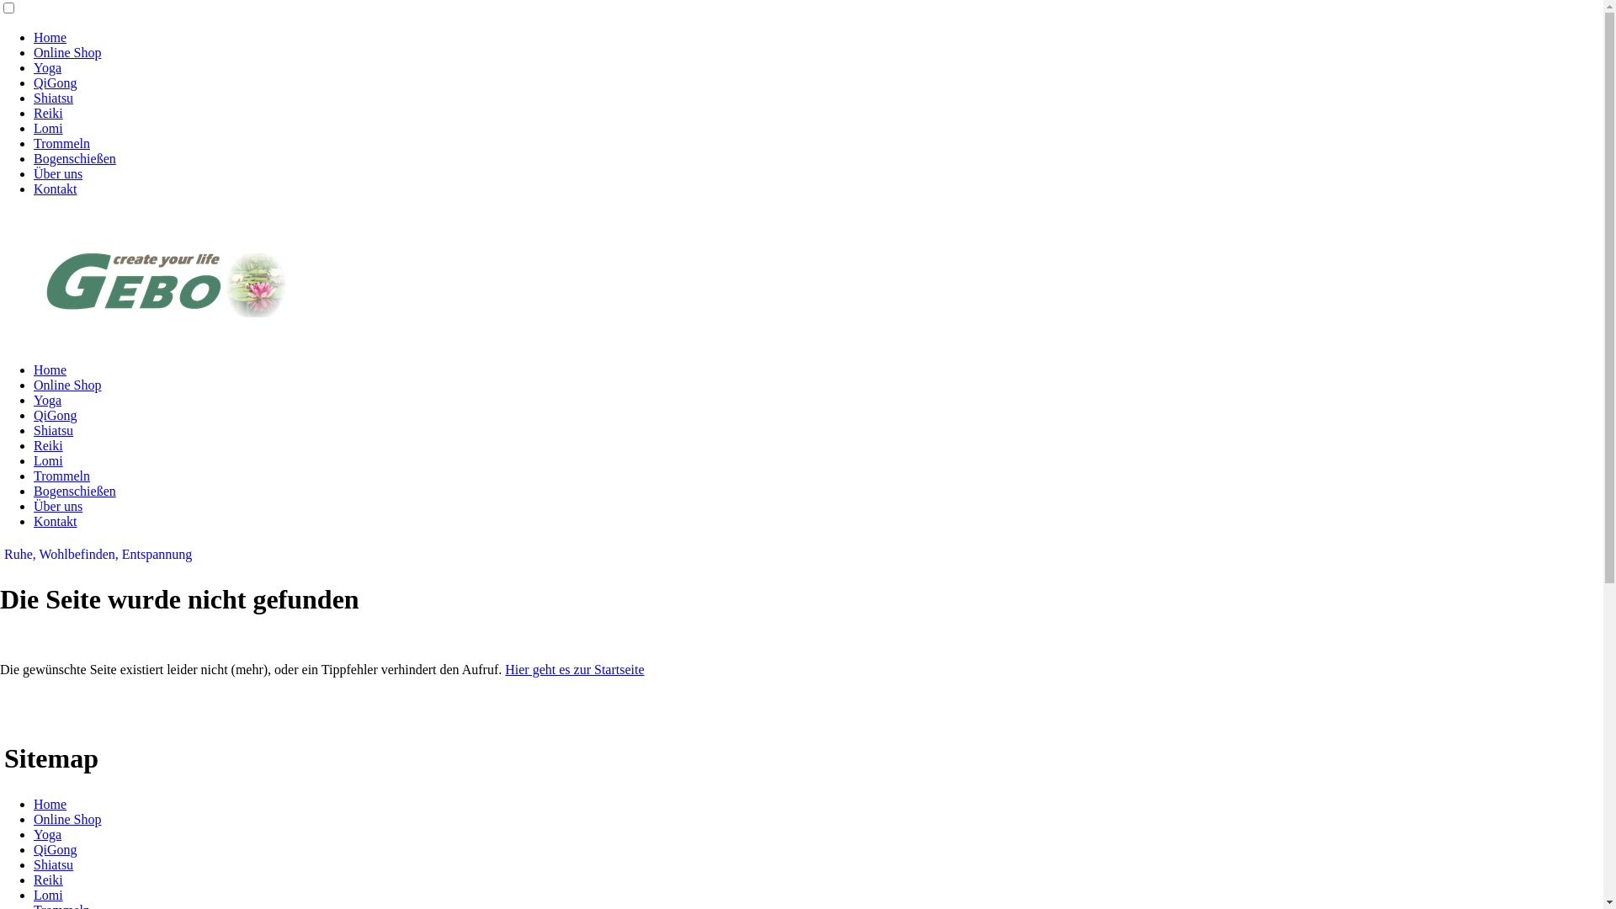  What do you see at coordinates (574, 670) in the screenshot?
I see `Hier geht es zur Startseite` at bounding box center [574, 670].